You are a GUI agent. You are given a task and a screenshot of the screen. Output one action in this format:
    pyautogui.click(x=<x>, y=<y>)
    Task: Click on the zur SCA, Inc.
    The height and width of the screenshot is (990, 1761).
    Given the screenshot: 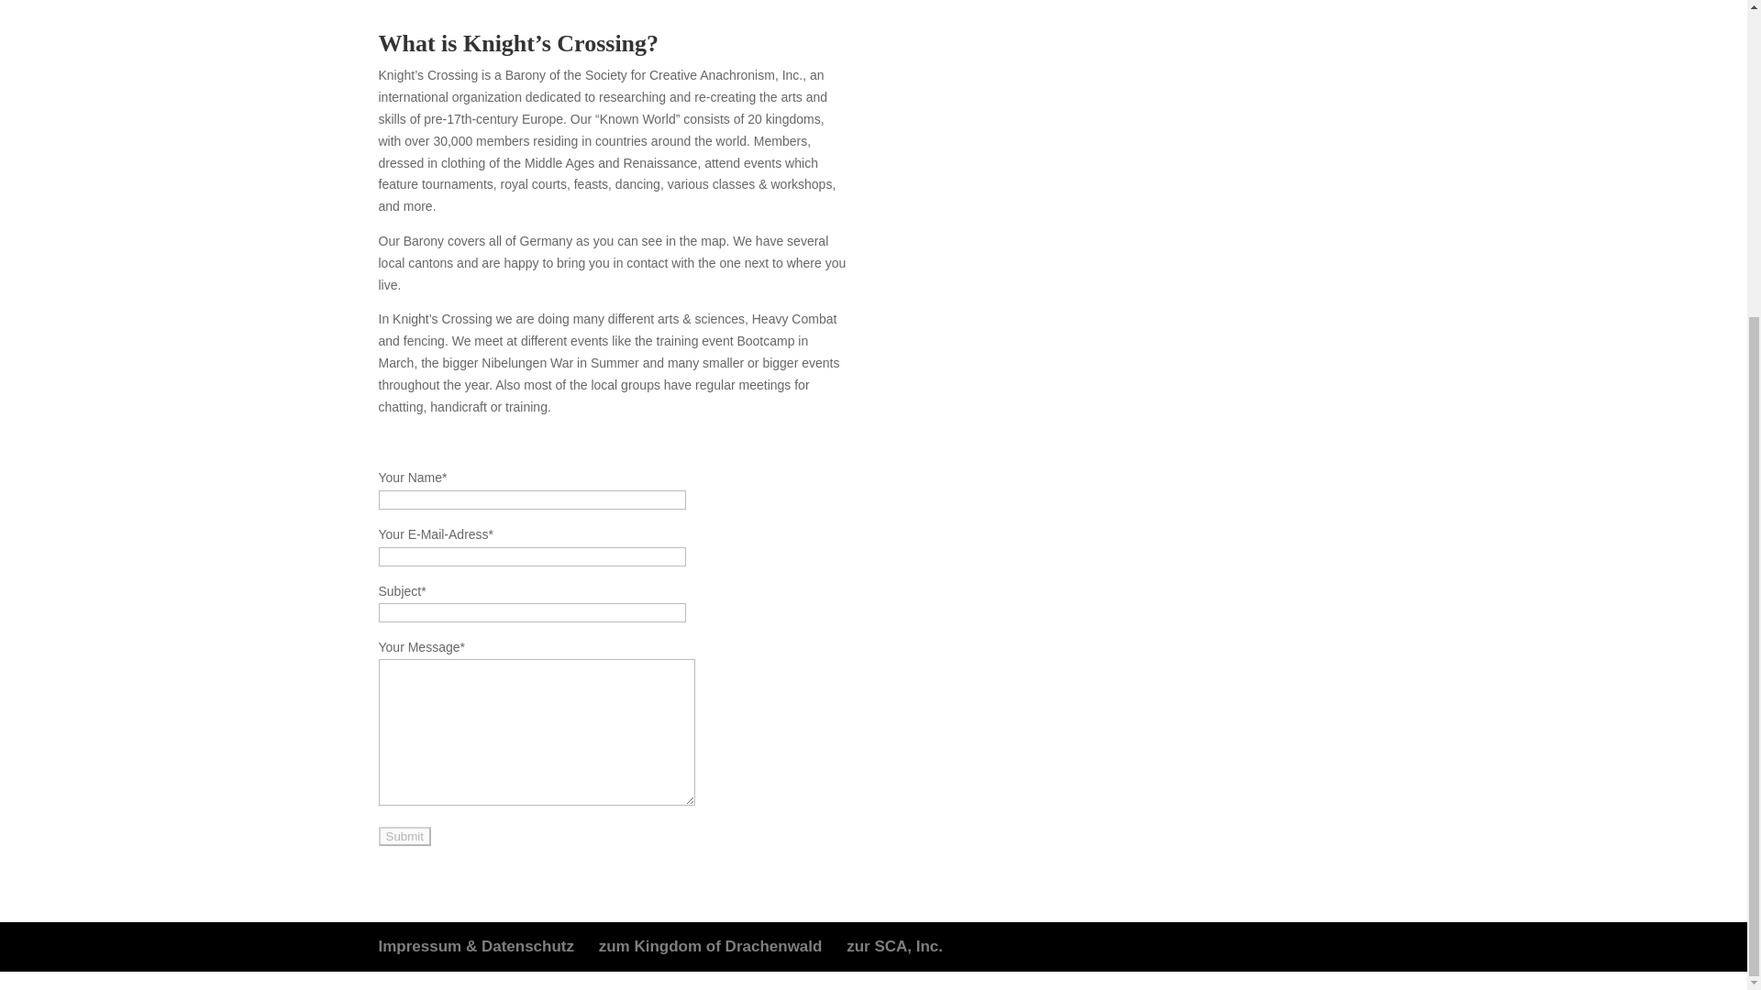 What is the action you would take?
    pyautogui.click(x=894, y=946)
    